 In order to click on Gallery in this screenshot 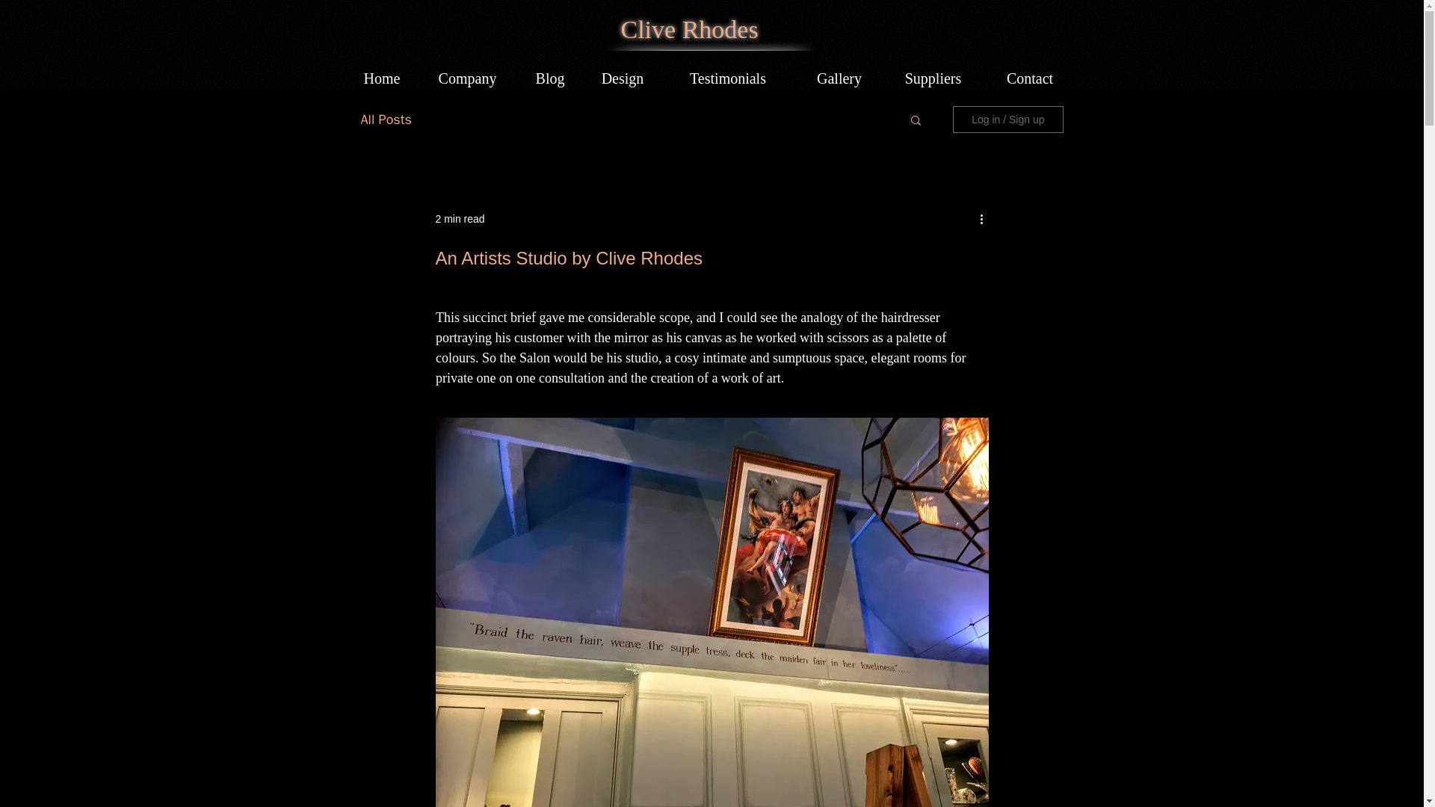, I will do `click(839, 78)`.